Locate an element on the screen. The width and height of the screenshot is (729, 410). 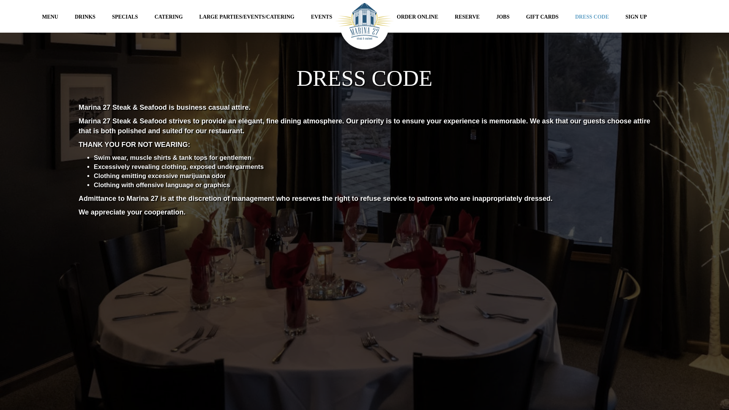
DRINKS is located at coordinates (85, 17).